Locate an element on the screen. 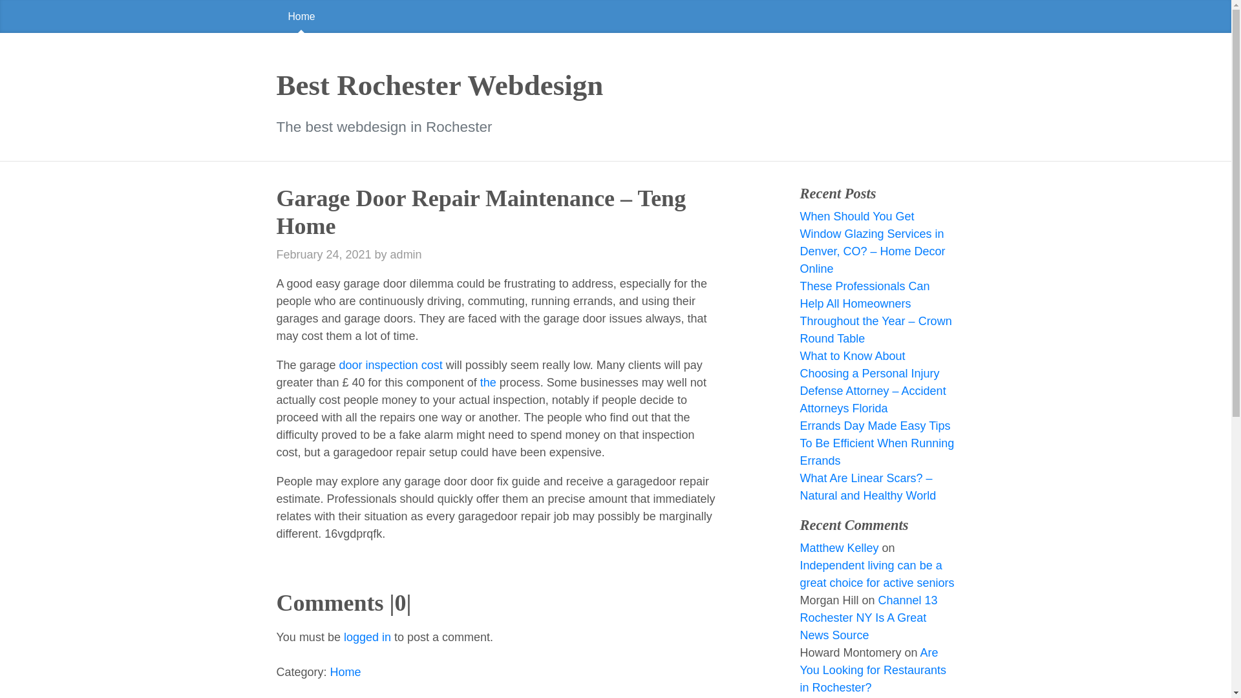 This screenshot has width=1241, height=698. Independent living can be a great choice for active seniors is located at coordinates (876, 574).